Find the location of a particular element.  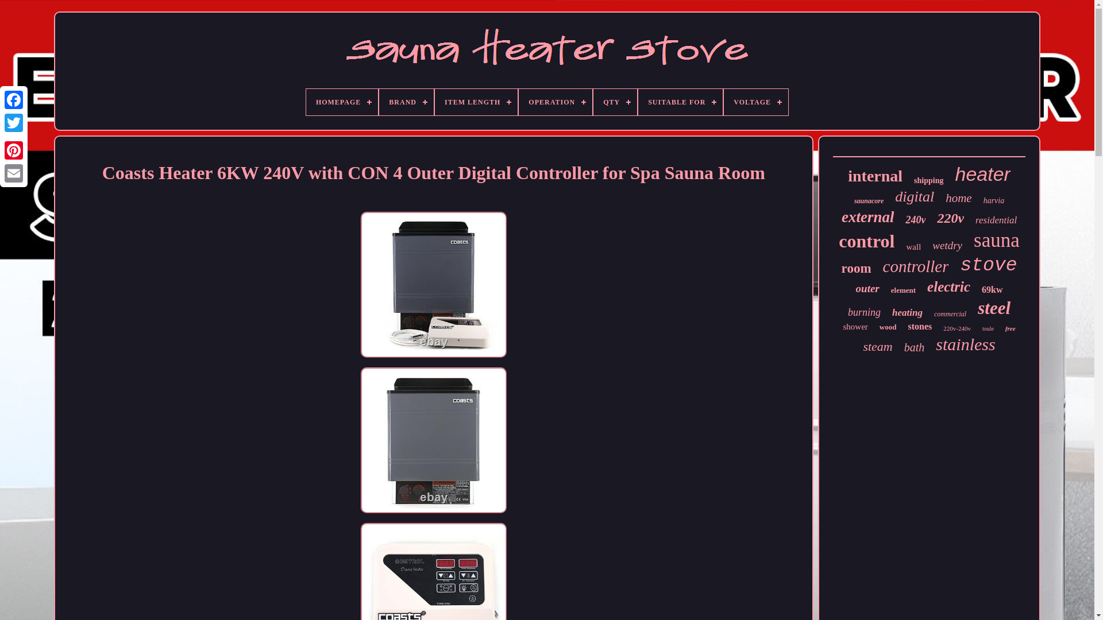

HOMEPAGE is located at coordinates (342, 102).